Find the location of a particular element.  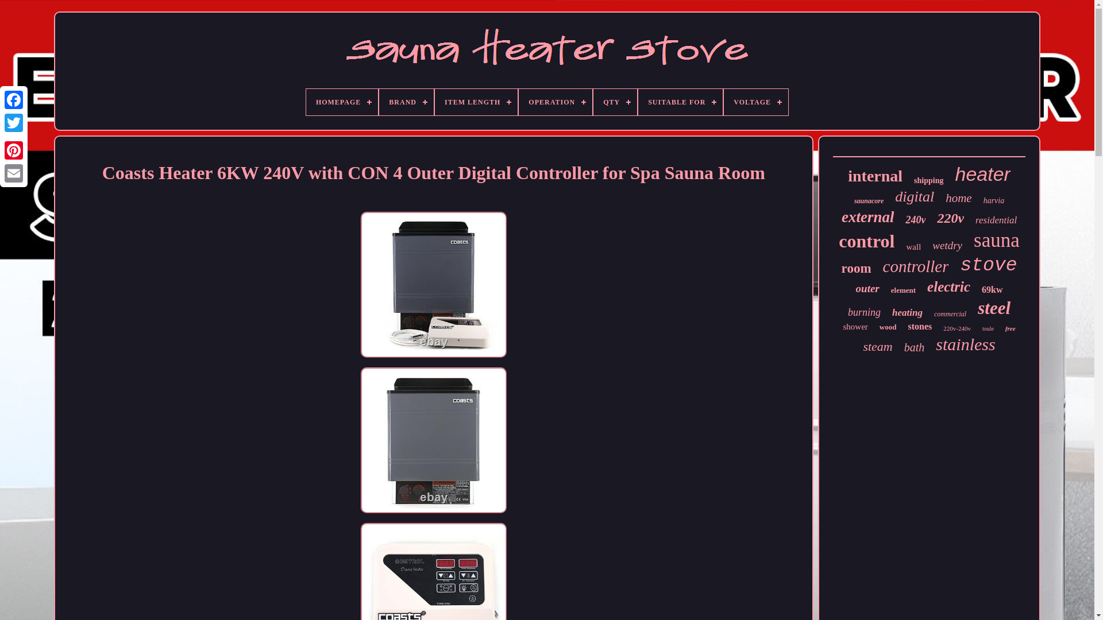

HOMEPAGE is located at coordinates (342, 102).